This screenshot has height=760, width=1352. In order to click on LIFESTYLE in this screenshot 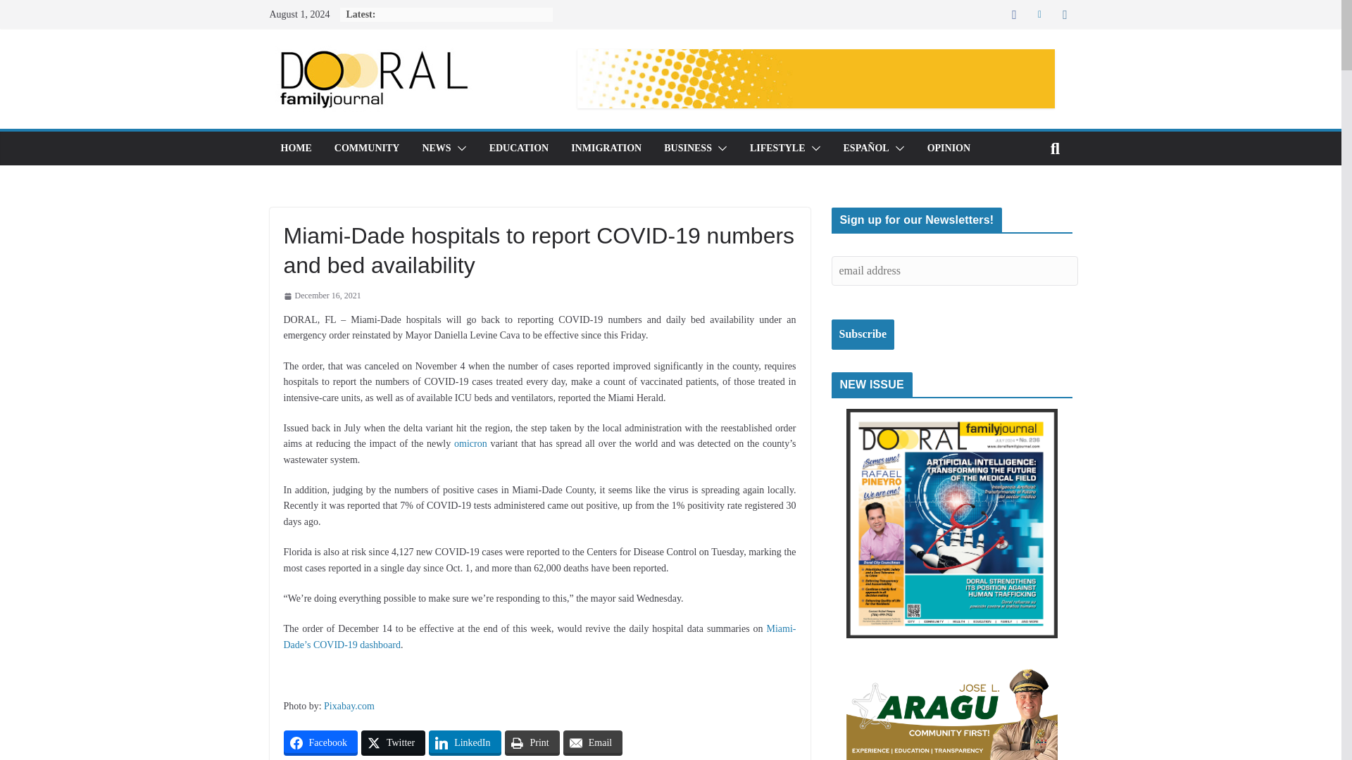, I will do `click(777, 148)`.